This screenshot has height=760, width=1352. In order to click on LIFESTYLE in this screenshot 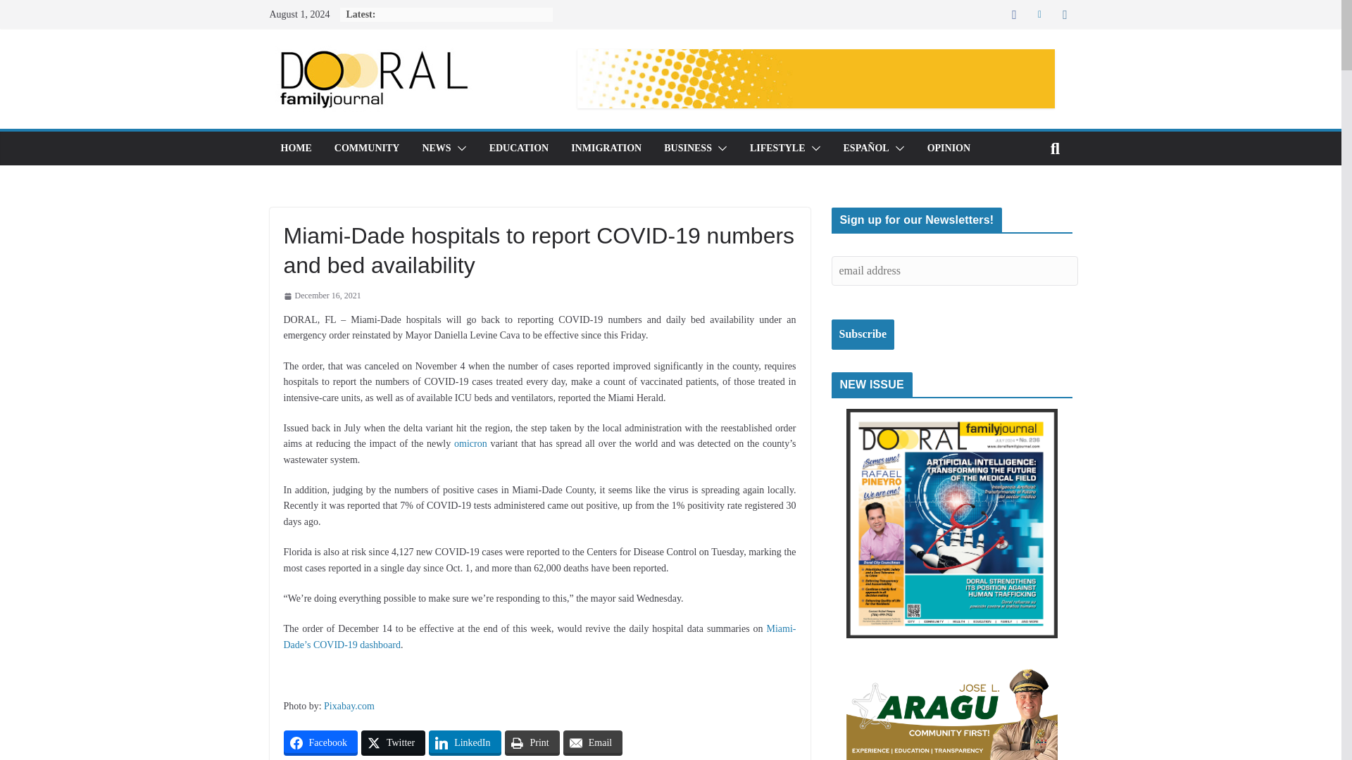, I will do `click(777, 148)`.